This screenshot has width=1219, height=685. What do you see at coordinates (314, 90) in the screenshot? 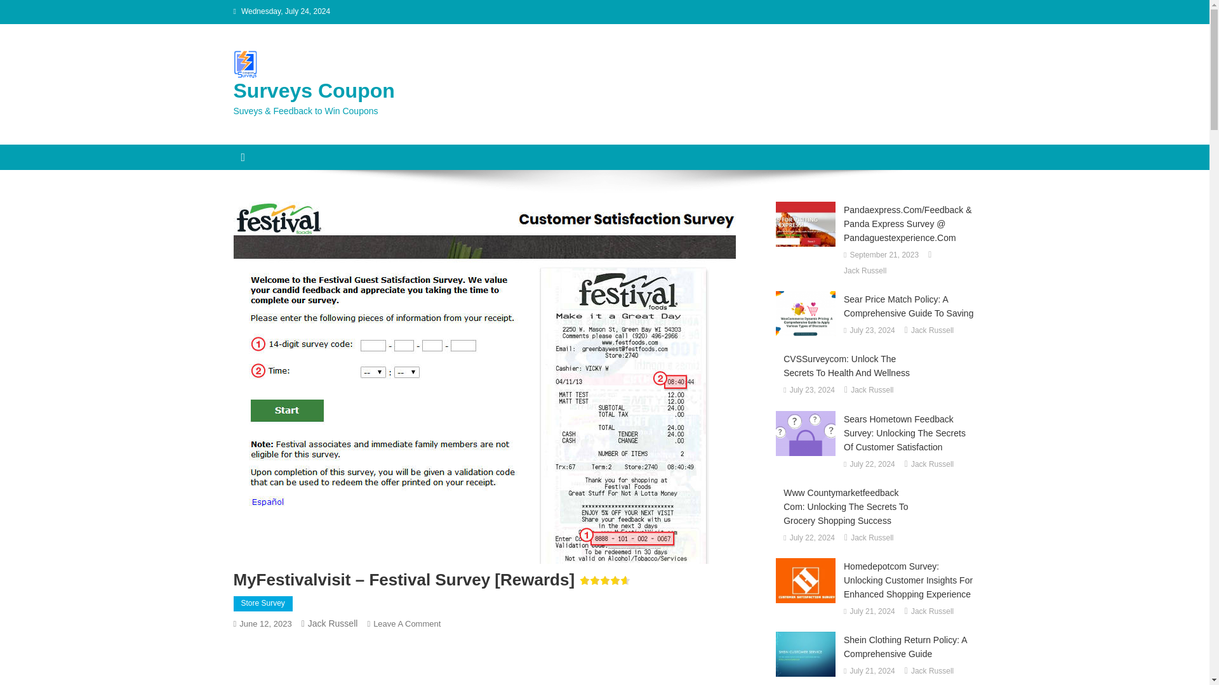
I see `Surveys Coupon` at bounding box center [314, 90].